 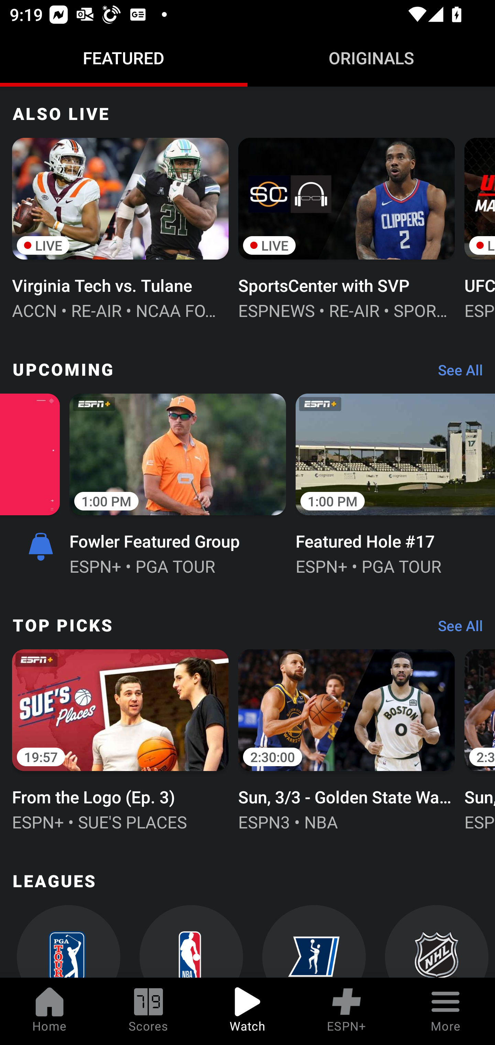 I want to click on See All, so click(x=455, y=629).